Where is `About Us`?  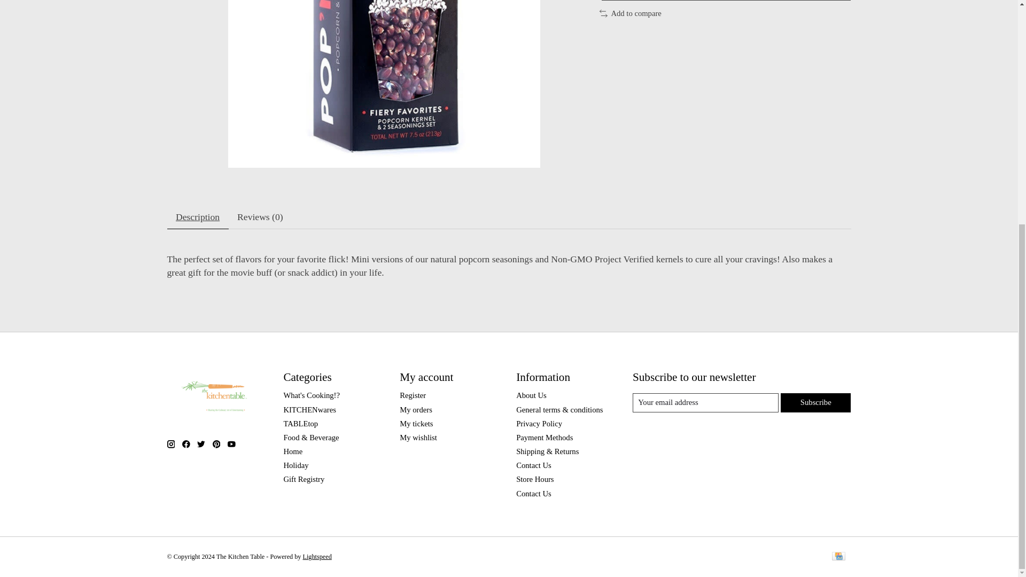 About Us is located at coordinates (531, 395).